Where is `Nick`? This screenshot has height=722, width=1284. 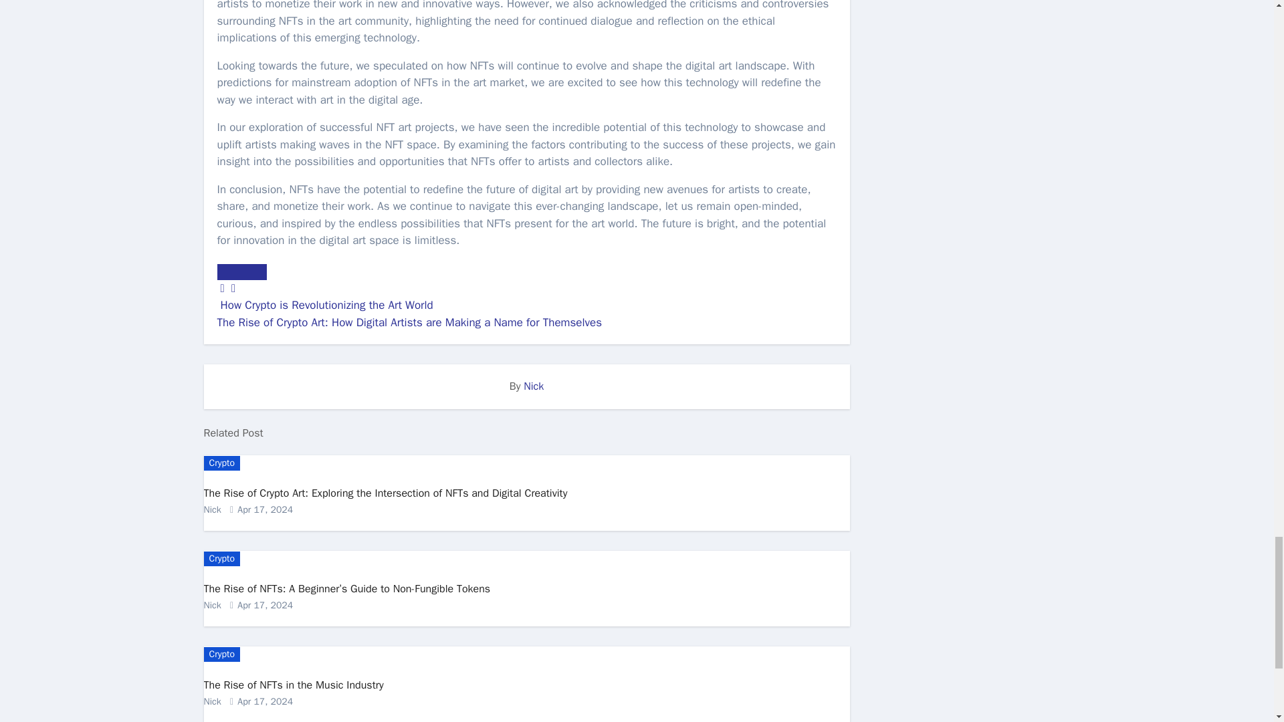 Nick is located at coordinates (534, 386).